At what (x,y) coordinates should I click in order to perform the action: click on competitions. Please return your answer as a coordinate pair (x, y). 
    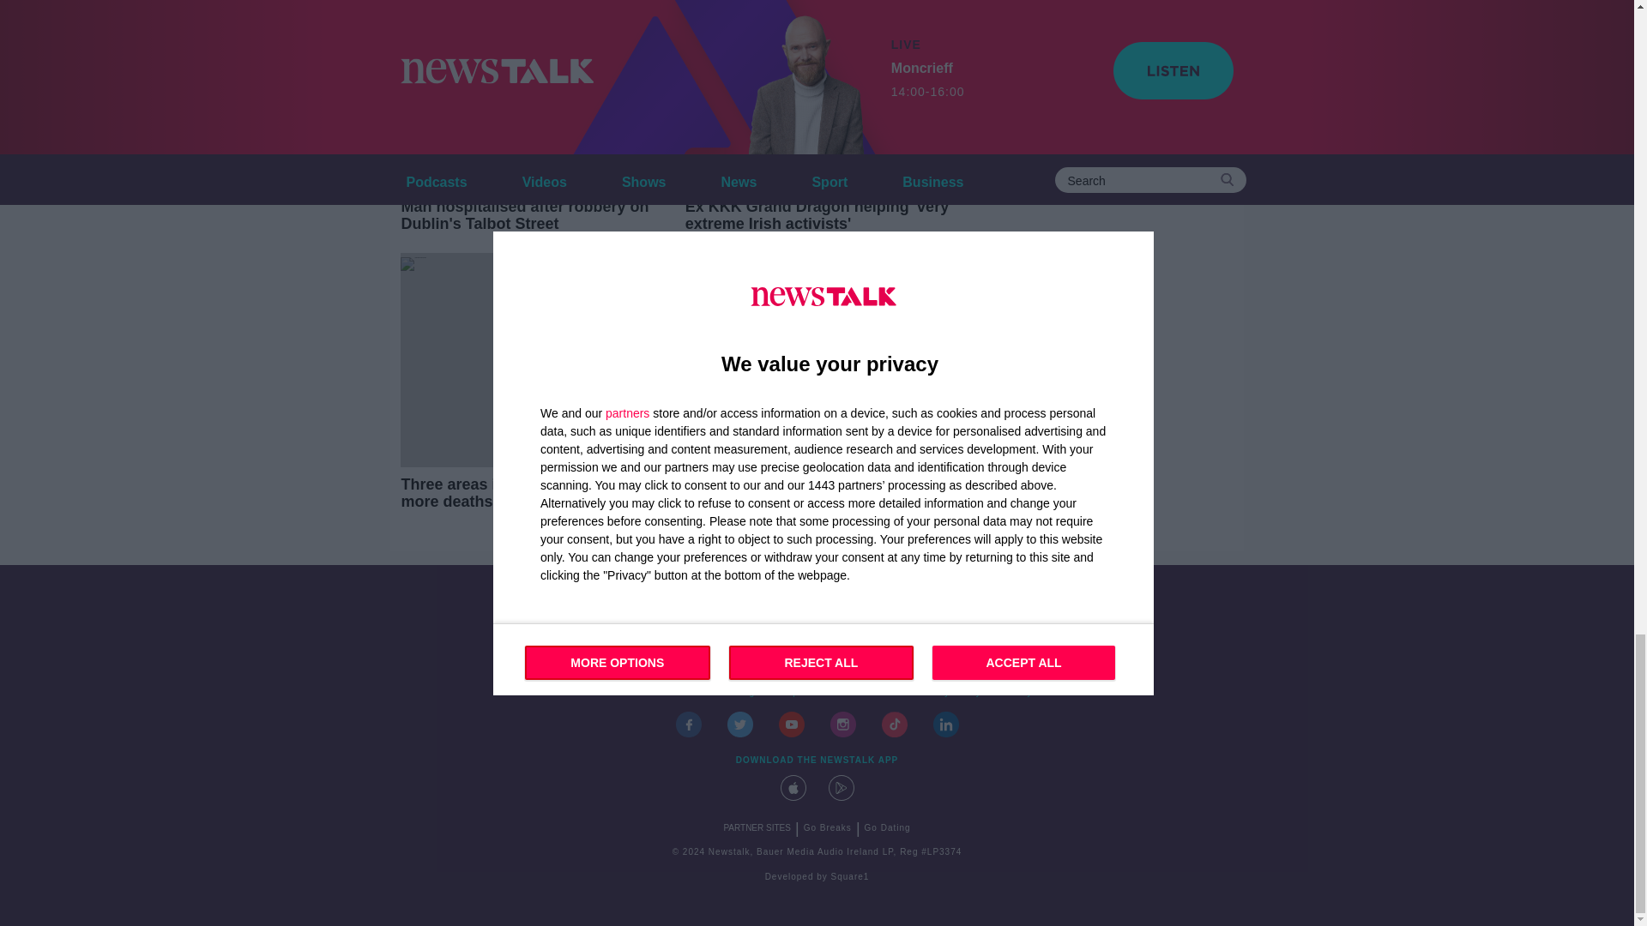
    Looking at the image, I should click on (801, 693).